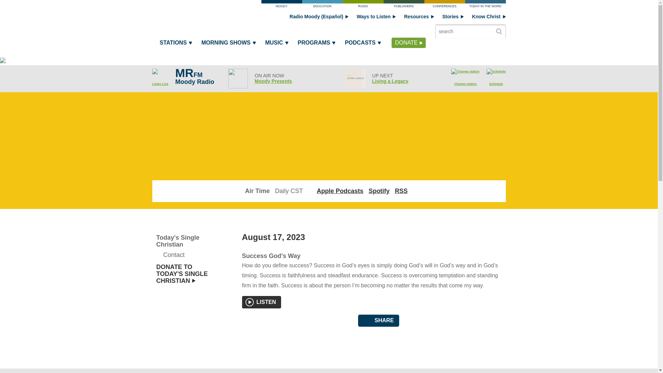 Image resolution: width=663 pixels, height=373 pixels. I want to click on Contact, so click(184, 255).